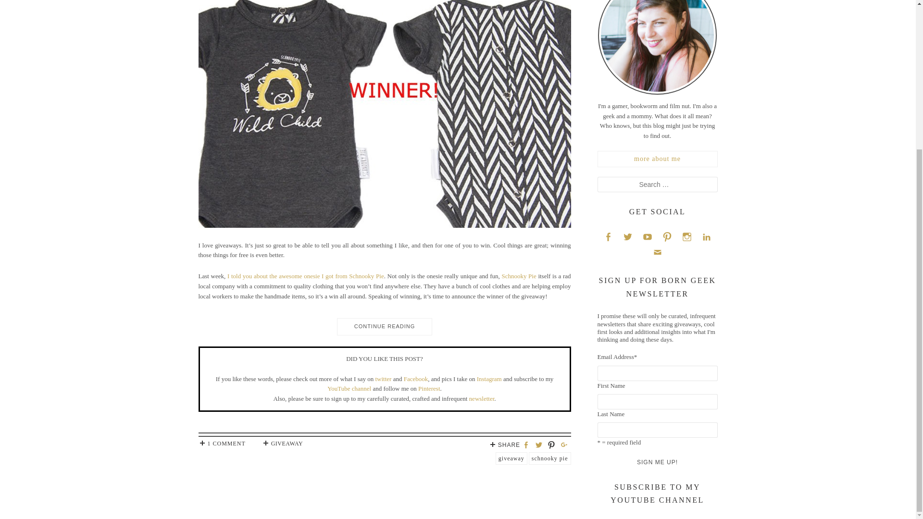 Image resolution: width=923 pixels, height=519 pixels. What do you see at coordinates (657, 252) in the screenshot?
I see `Email` at bounding box center [657, 252].